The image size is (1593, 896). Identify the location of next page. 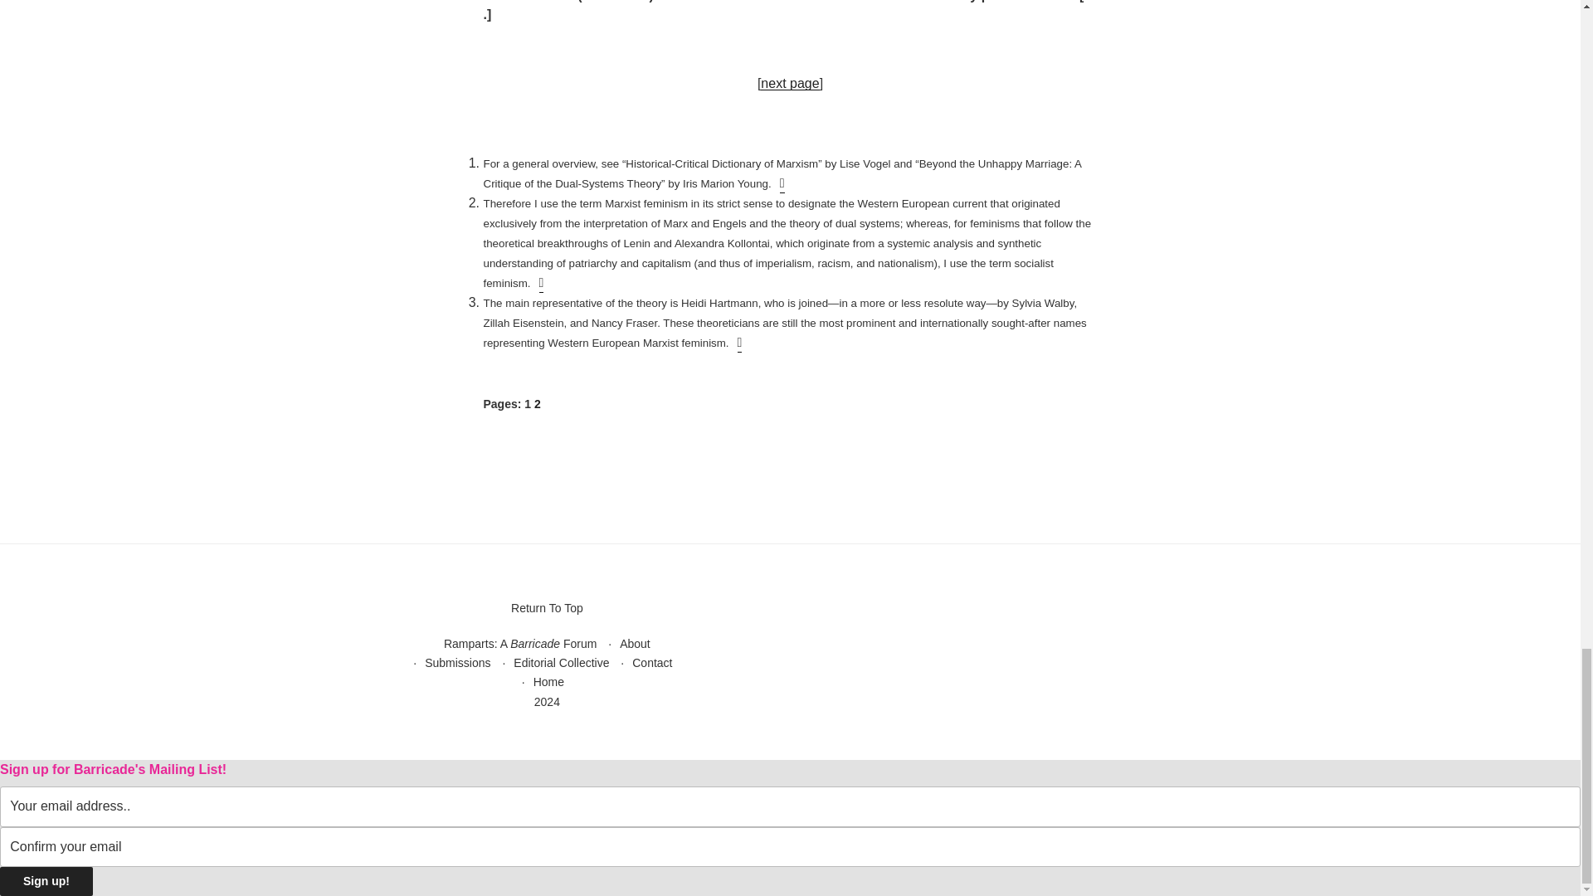
(790, 83).